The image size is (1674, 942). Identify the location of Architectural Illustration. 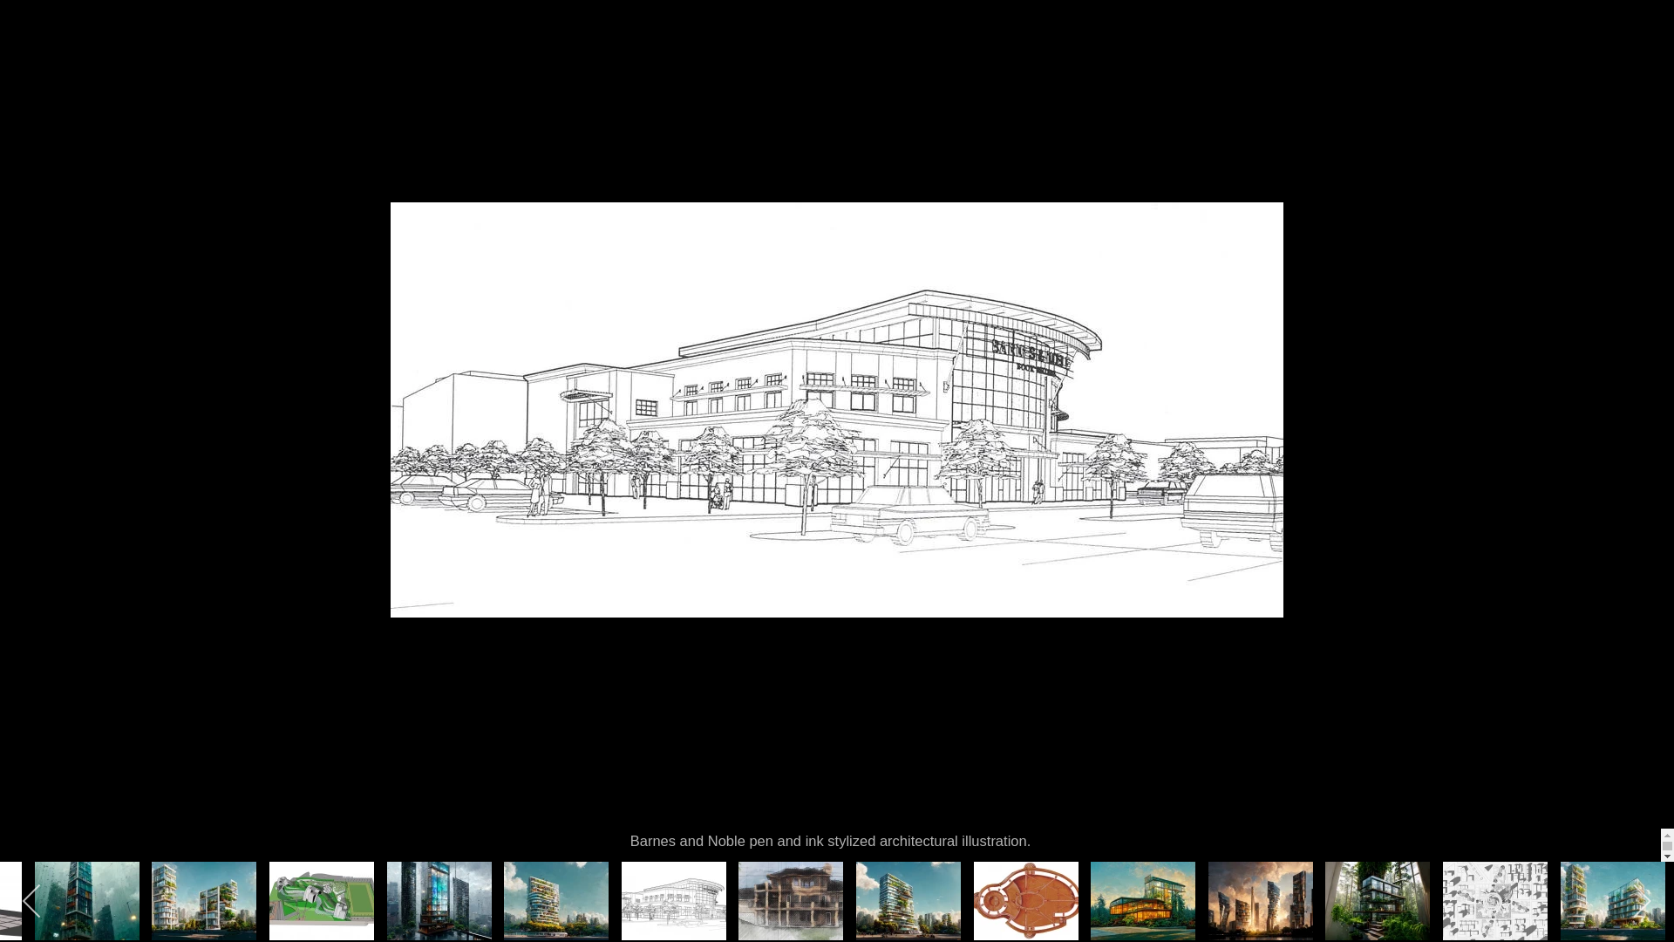
(322, 901).